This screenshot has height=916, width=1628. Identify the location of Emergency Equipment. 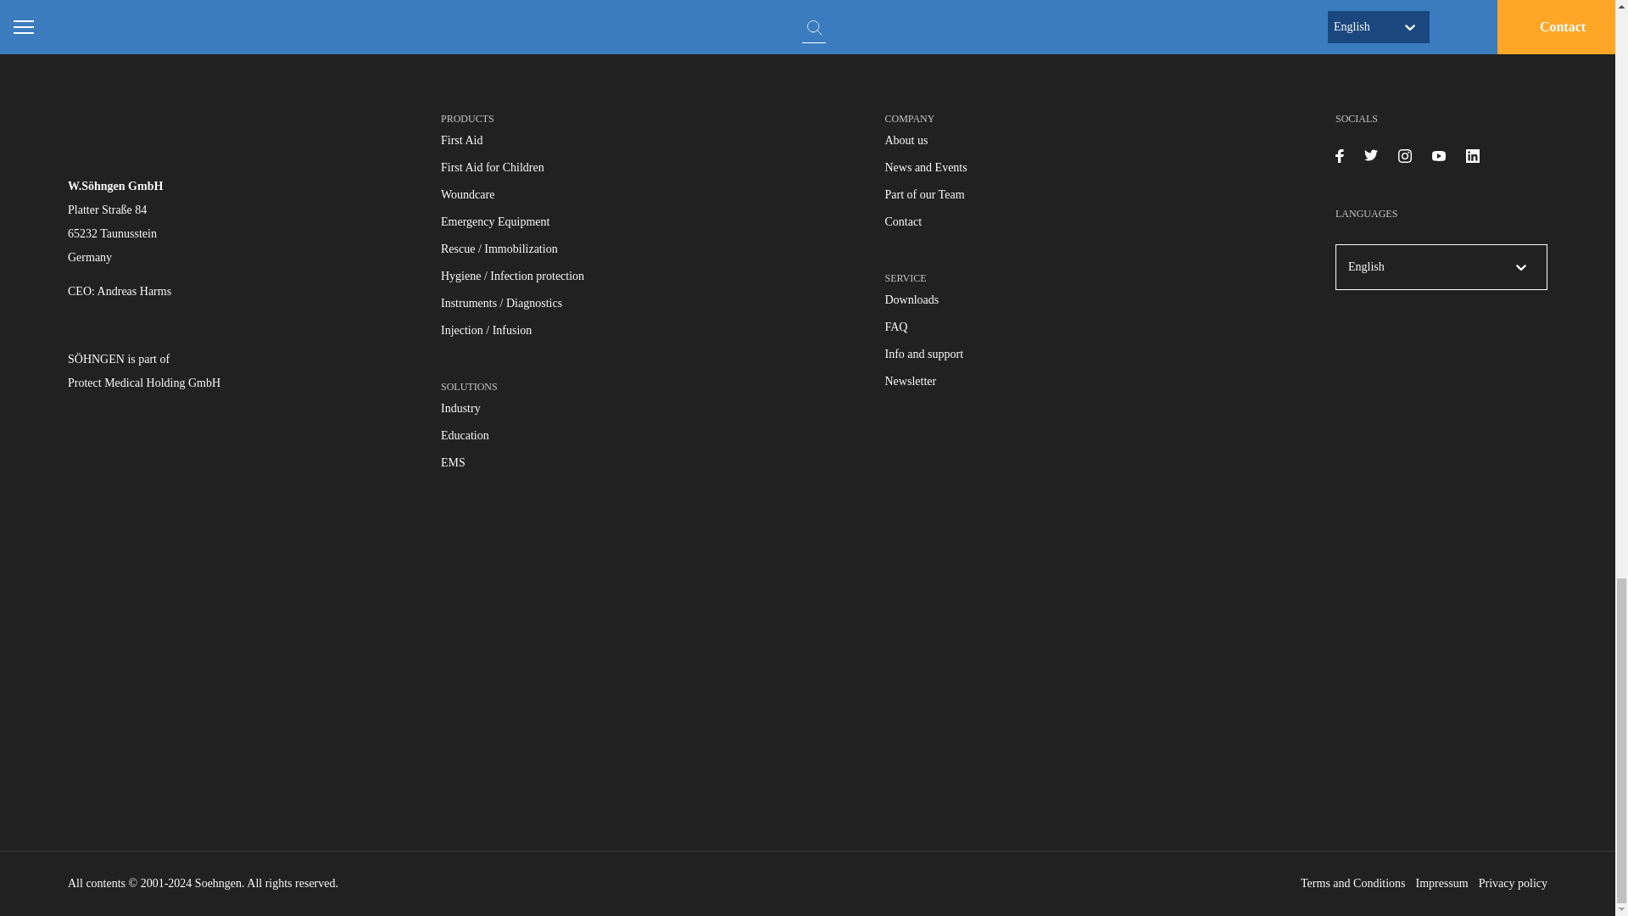
(495, 221).